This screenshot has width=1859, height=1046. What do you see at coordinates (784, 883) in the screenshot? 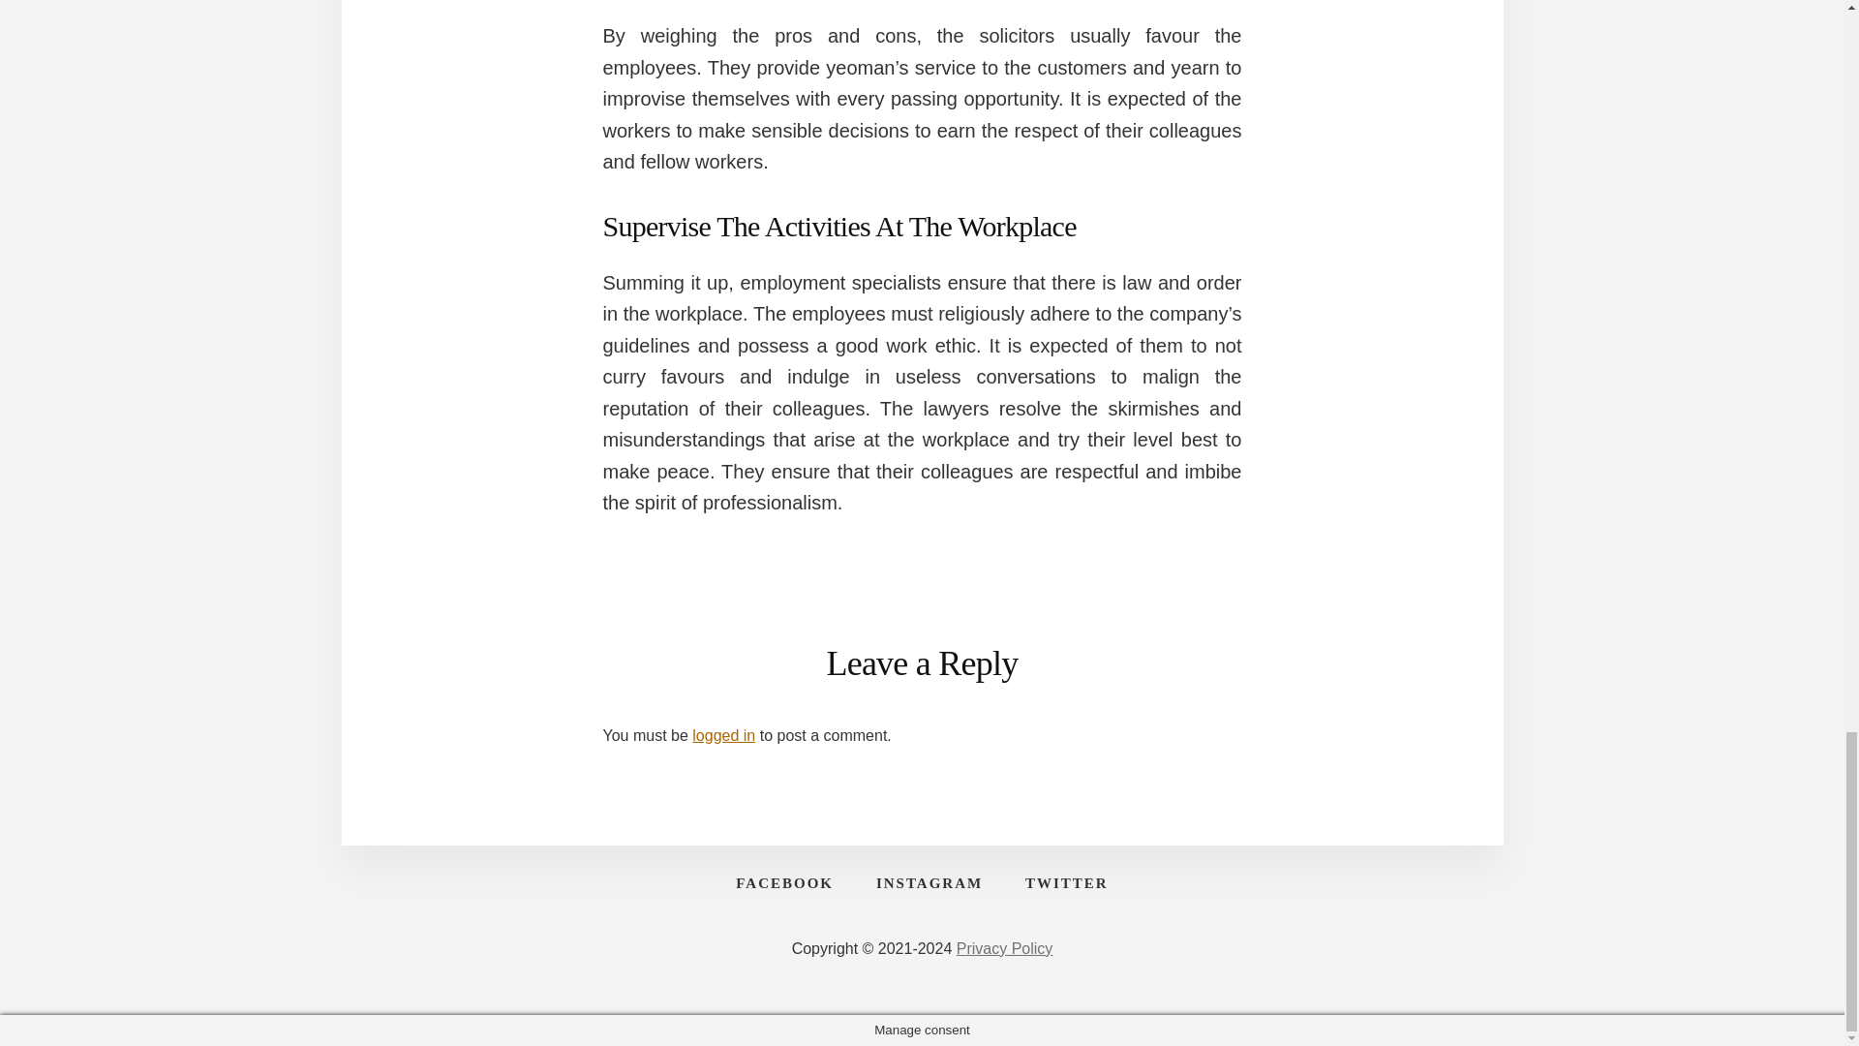
I see `FACEBOOK` at bounding box center [784, 883].